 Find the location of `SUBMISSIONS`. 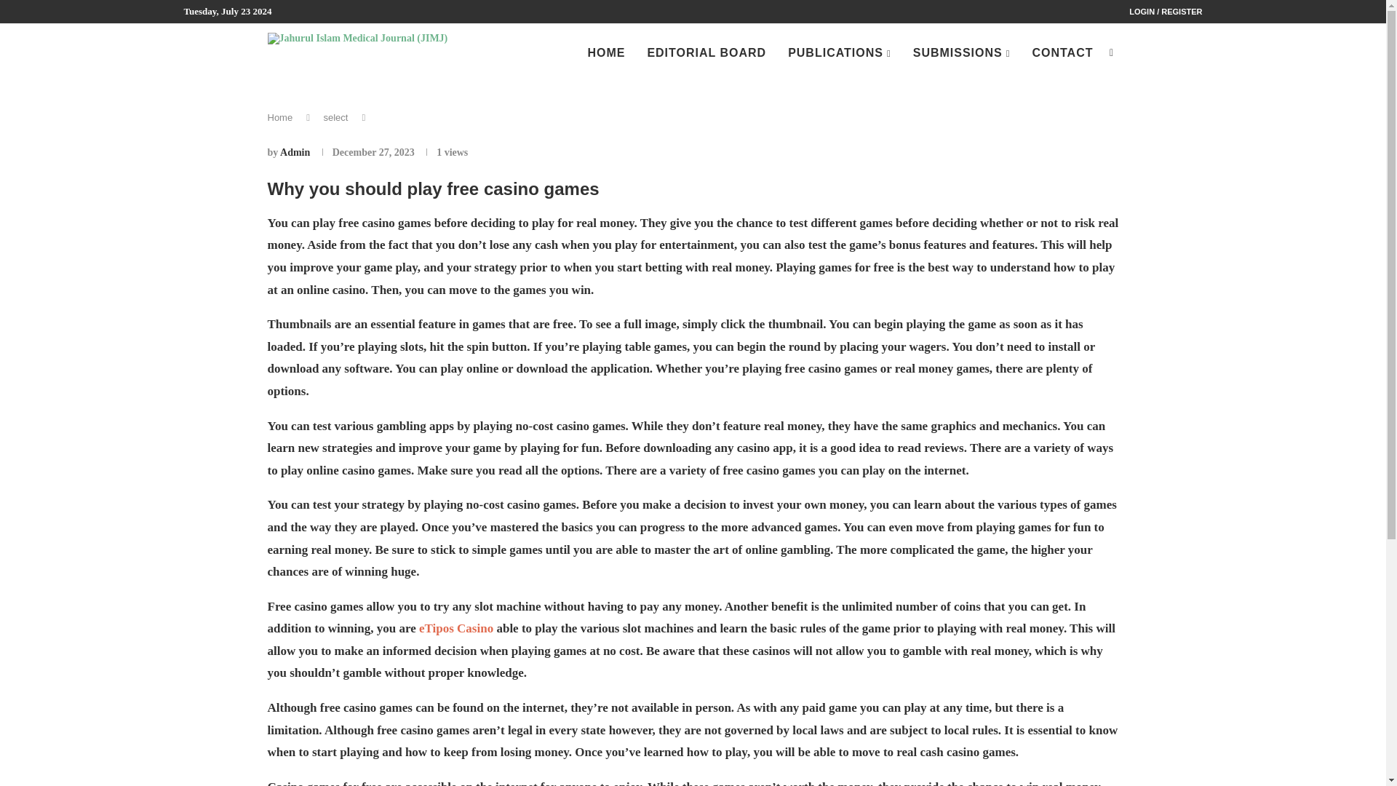

SUBMISSIONS is located at coordinates (962, 54).